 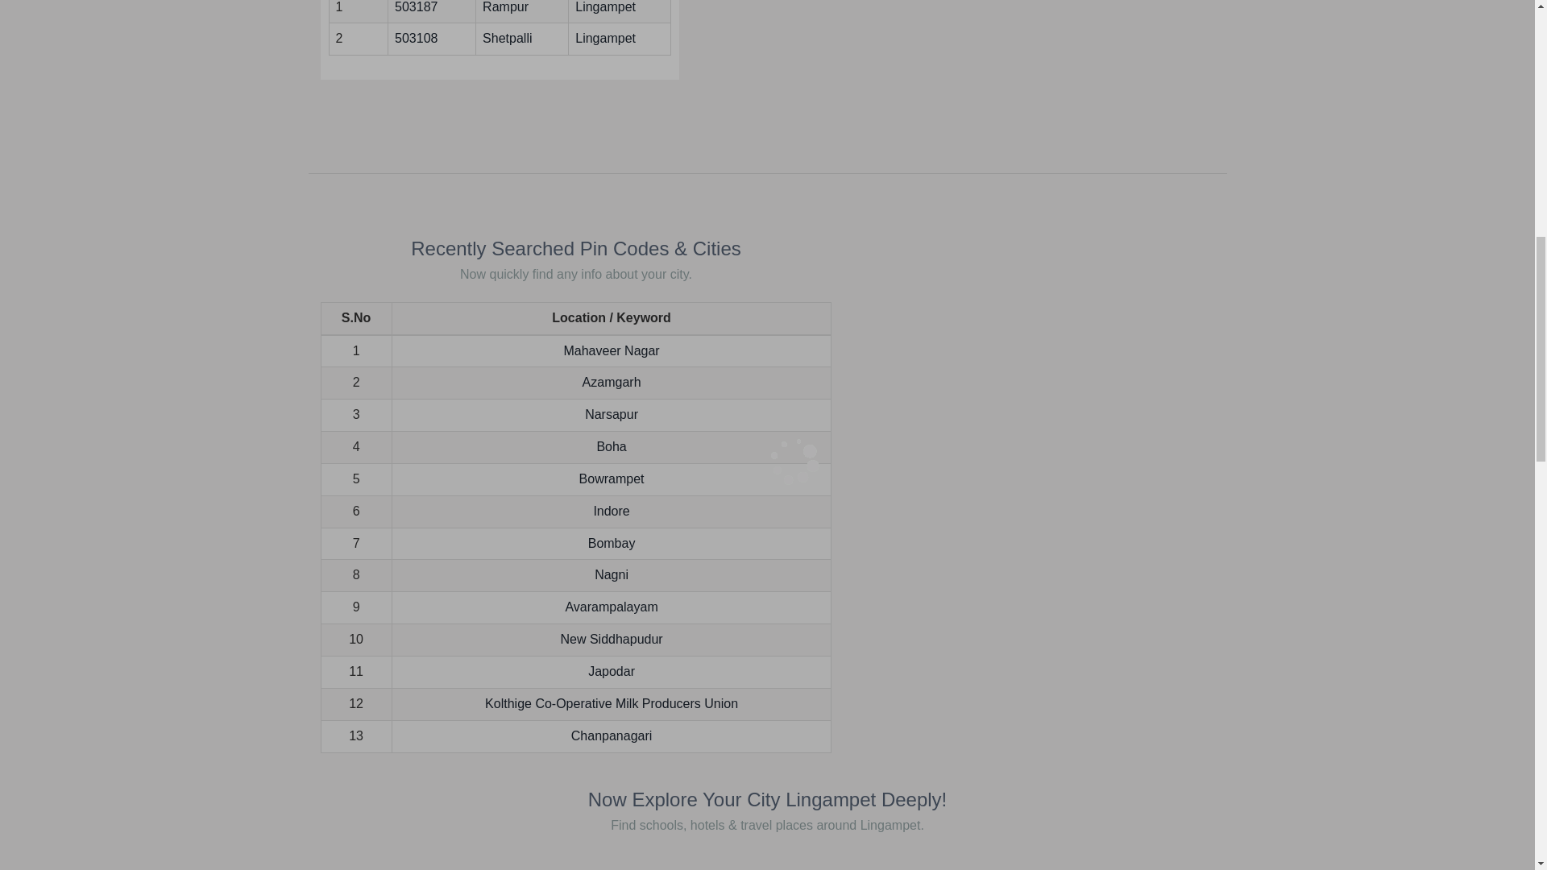 I want to click on Indore, so click(x=611, y=511).